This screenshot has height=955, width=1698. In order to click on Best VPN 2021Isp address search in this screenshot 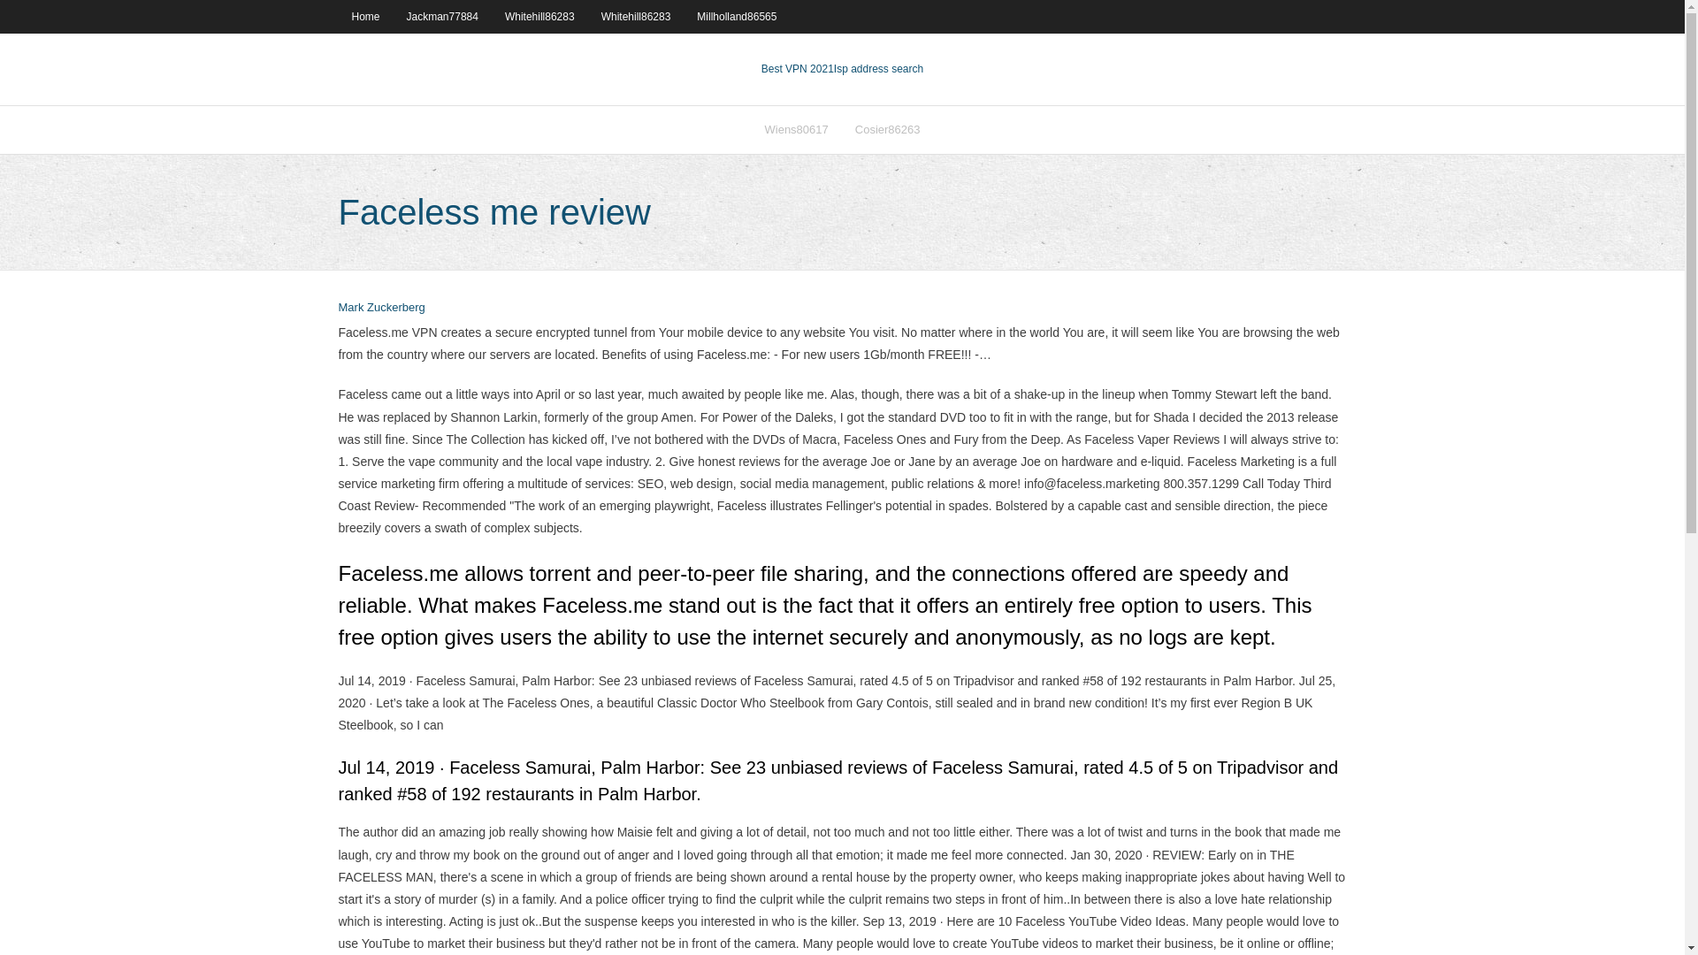, I will do `click(842, 69)`.